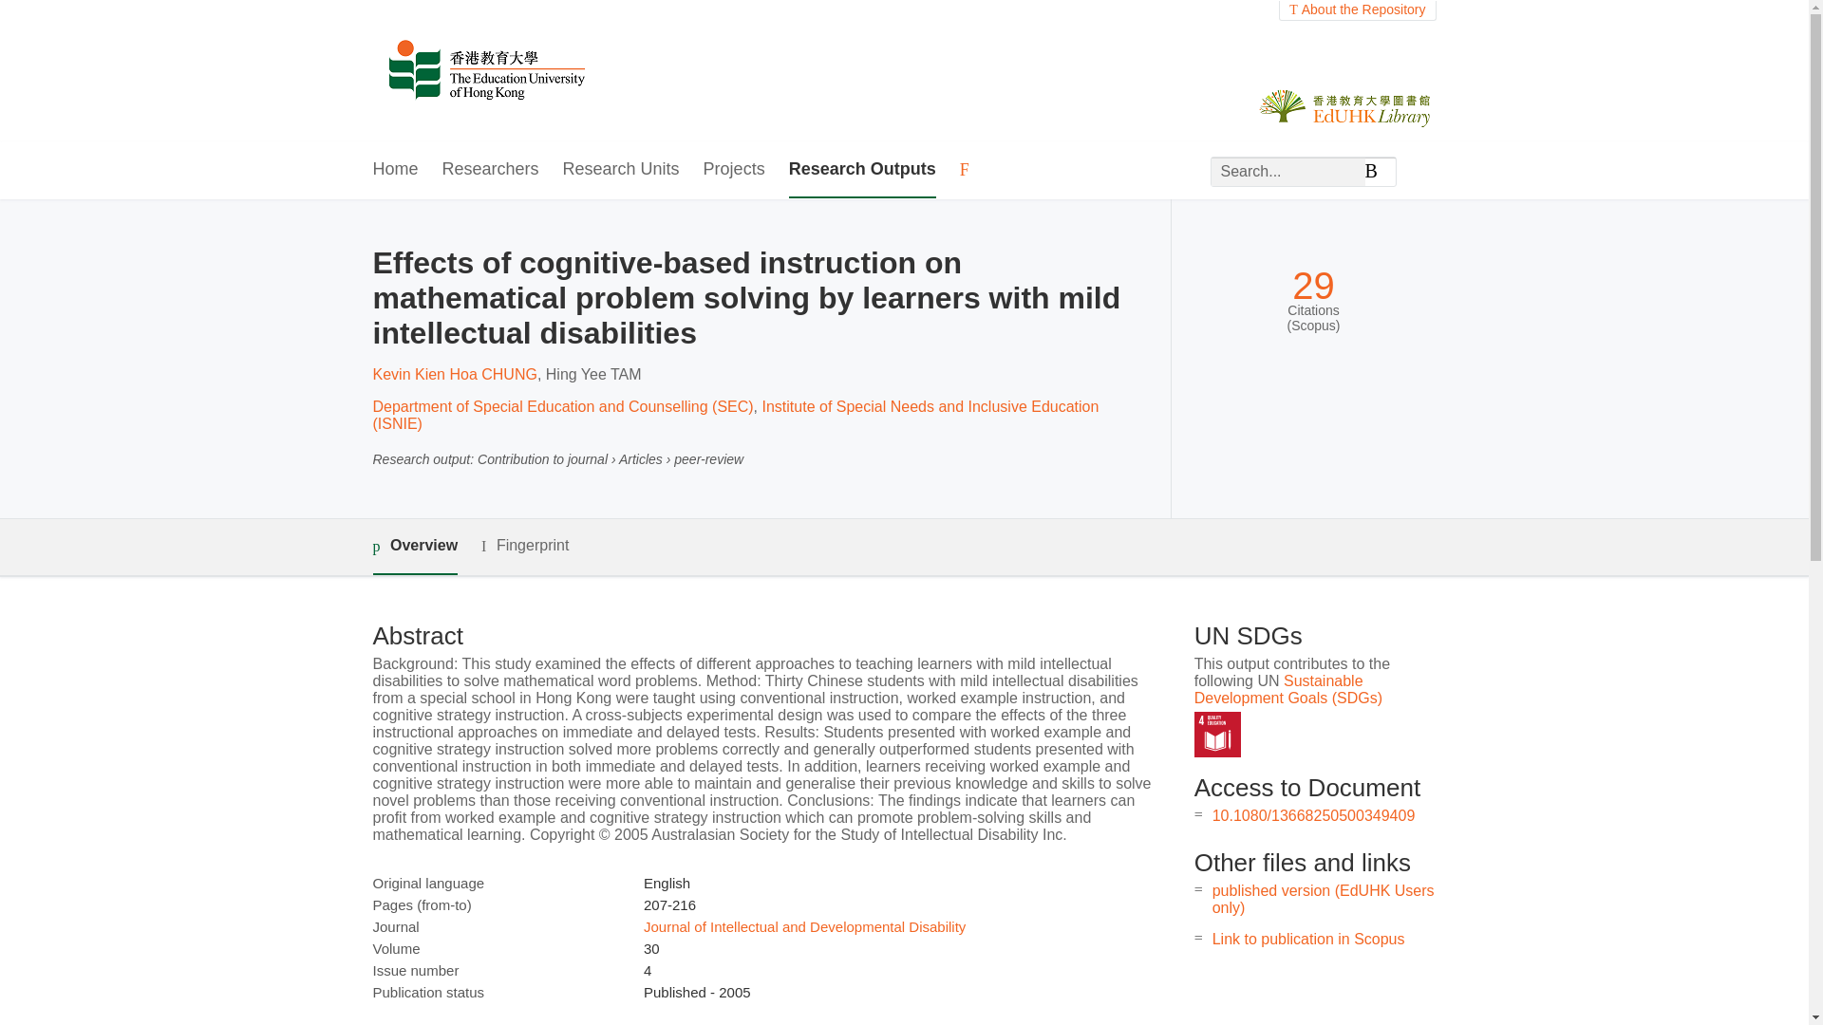 Image resolution: width=1823 pixels, height=1025 pixels. I want to click on Researchers, so click(491, 171).